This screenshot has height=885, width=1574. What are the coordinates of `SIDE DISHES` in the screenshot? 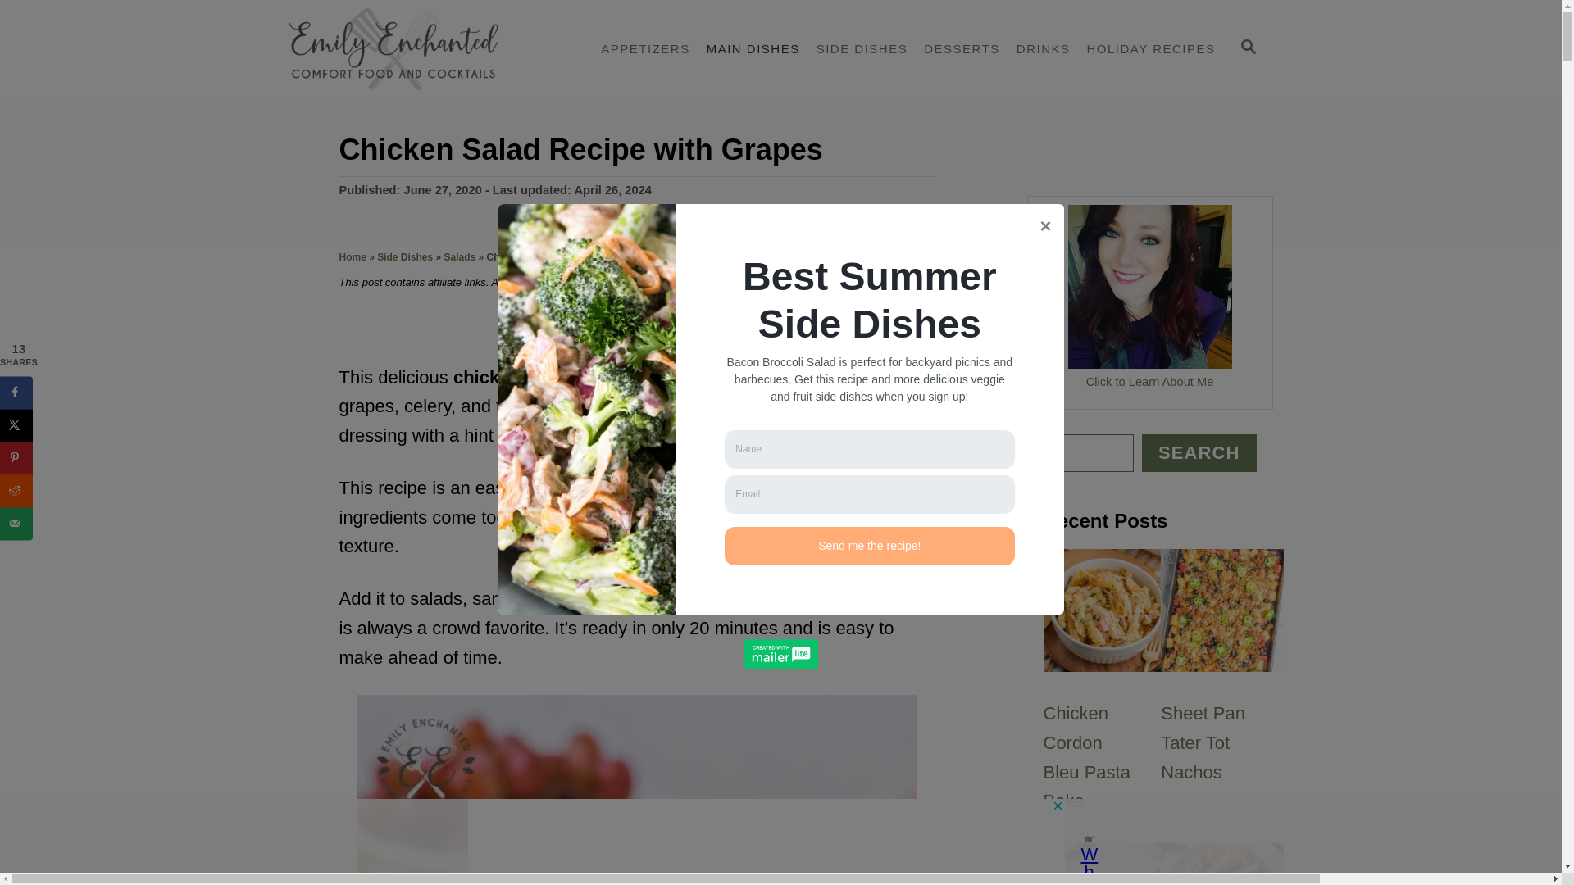 It's located at (862, 49).